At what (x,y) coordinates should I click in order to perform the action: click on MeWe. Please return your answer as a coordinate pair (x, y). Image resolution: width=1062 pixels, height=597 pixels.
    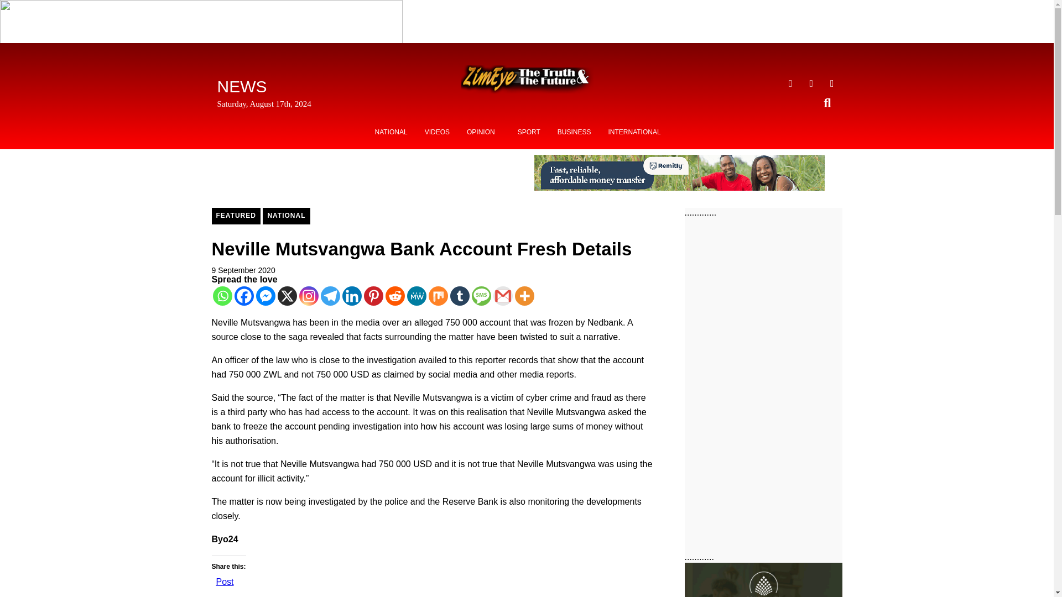
    Looking at the image, I should click on (417, 296).